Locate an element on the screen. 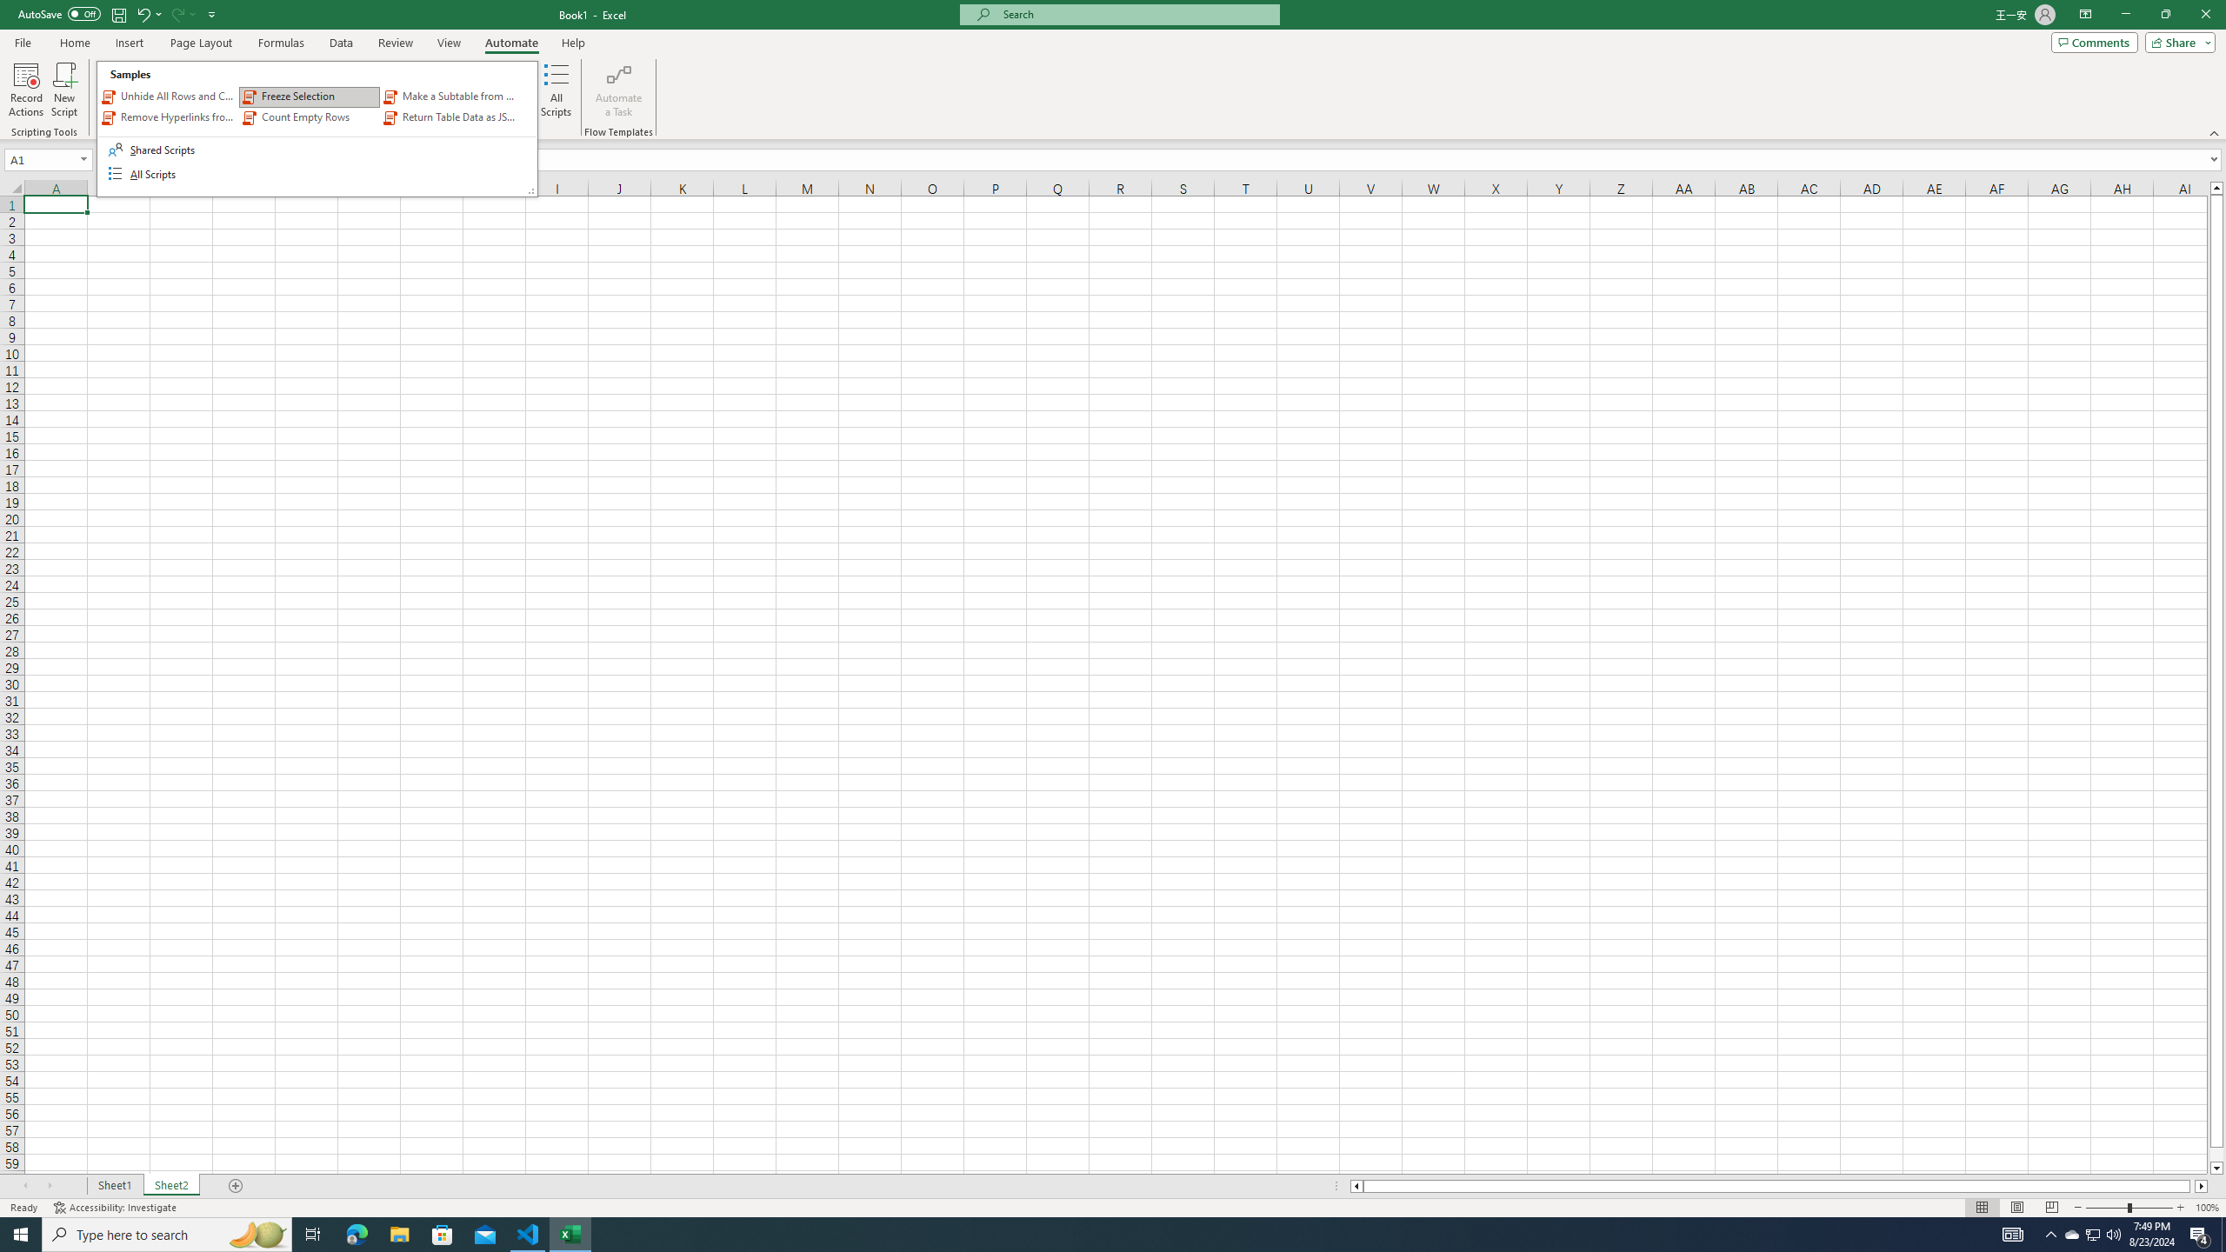 The height and width of the screenshot is (1252, 2226). Line up is located at coordinates (2217, 188).